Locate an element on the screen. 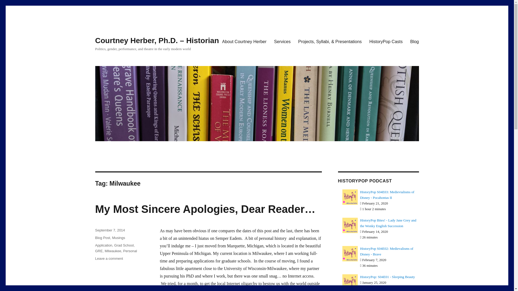 The width and height of the screenshot is (518, 291). Milwaukee is located at coordinates (113, 251).